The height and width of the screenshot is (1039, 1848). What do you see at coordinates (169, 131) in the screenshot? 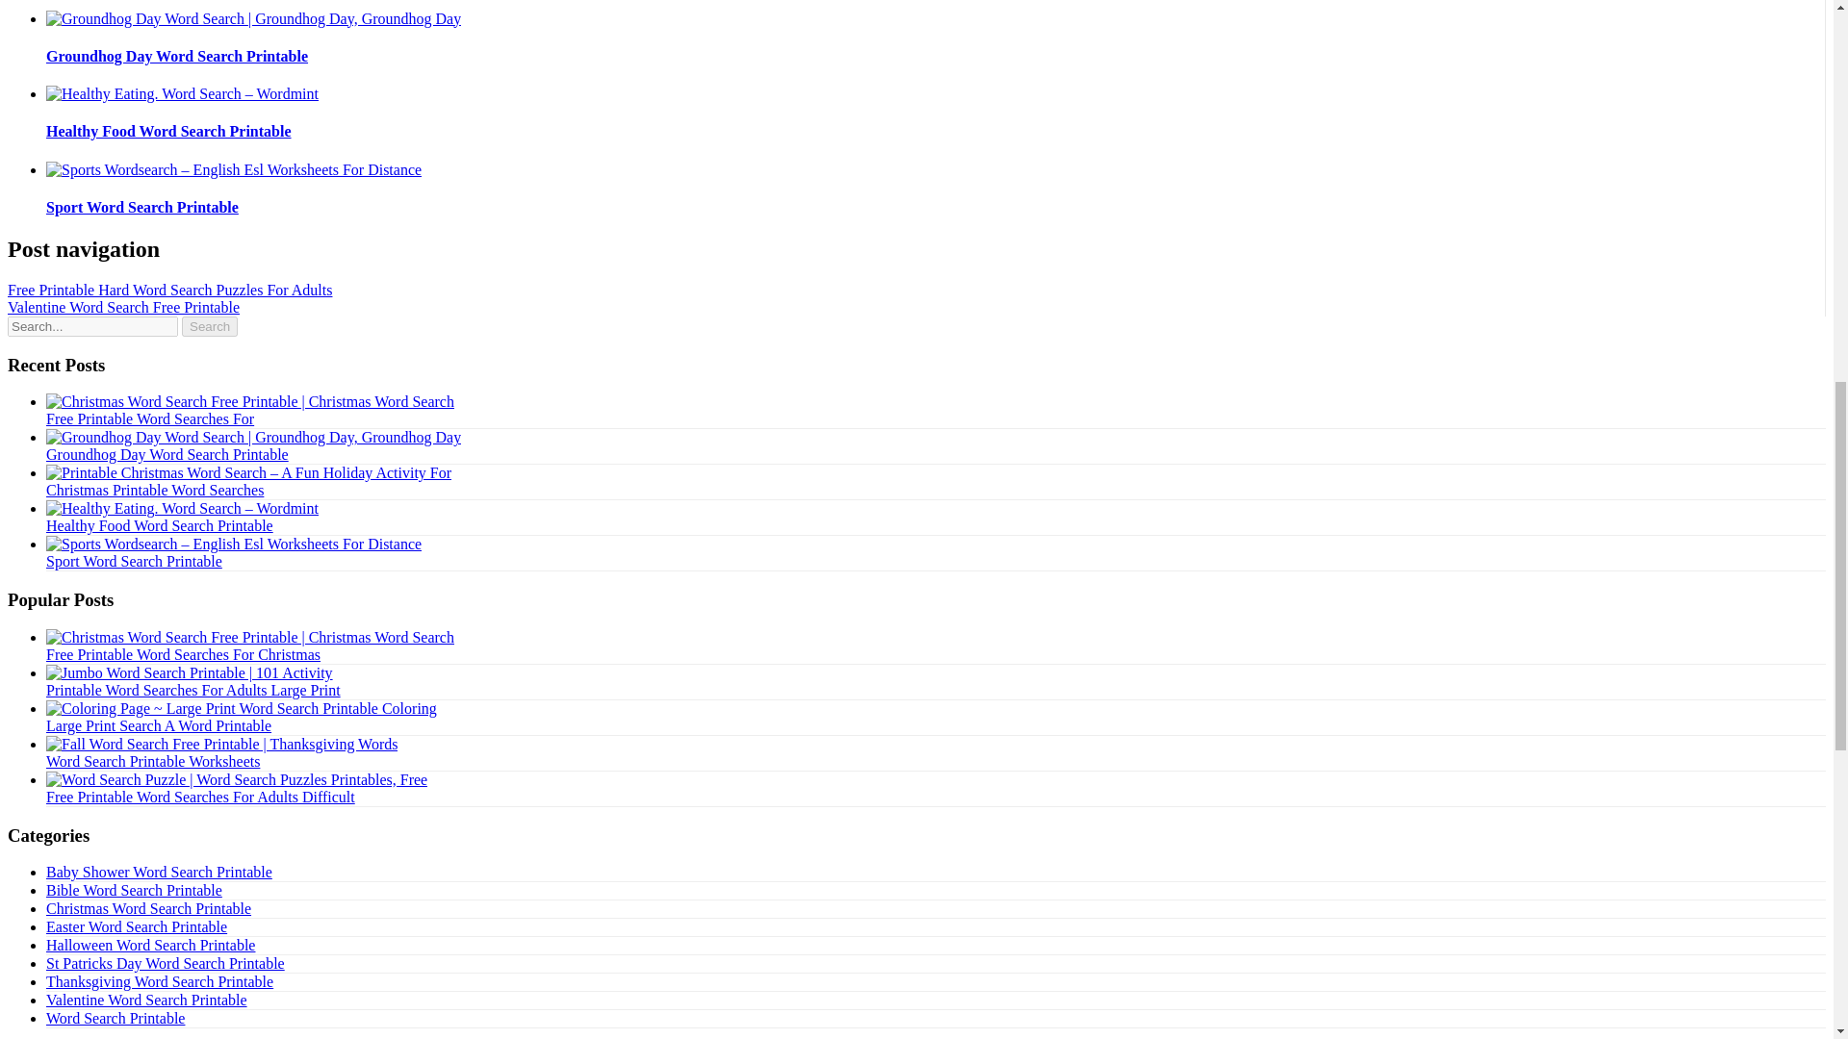
I see `Healthy Food Word Search Printable` at bounding box center [169, 131].